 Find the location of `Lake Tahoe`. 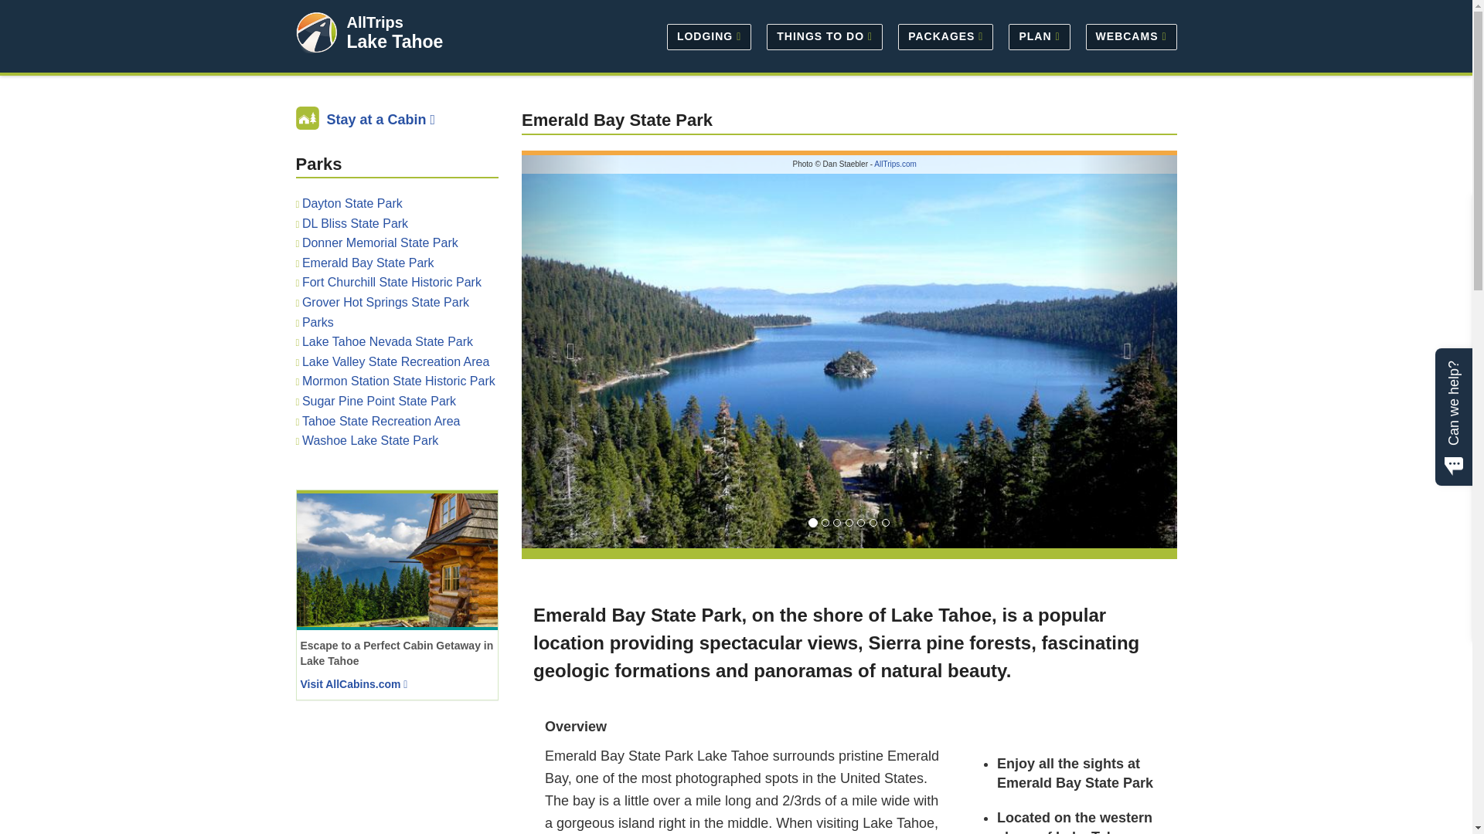

Lake Tahoe is located at coordinates (394, 42).